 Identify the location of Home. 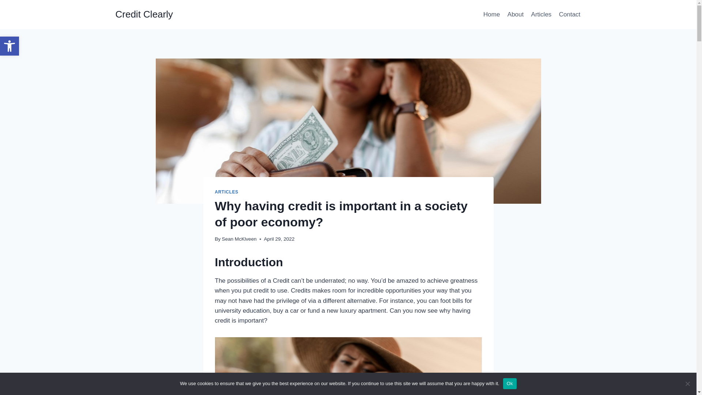
(491, 15).